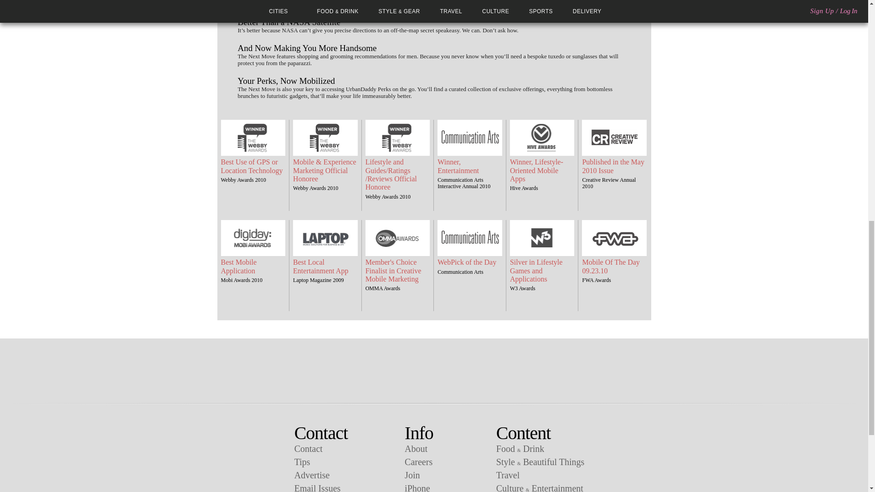 The height and width of the screenshot is (492, 875). I want to click on Best Local Entertainment App, so click(325, 266).